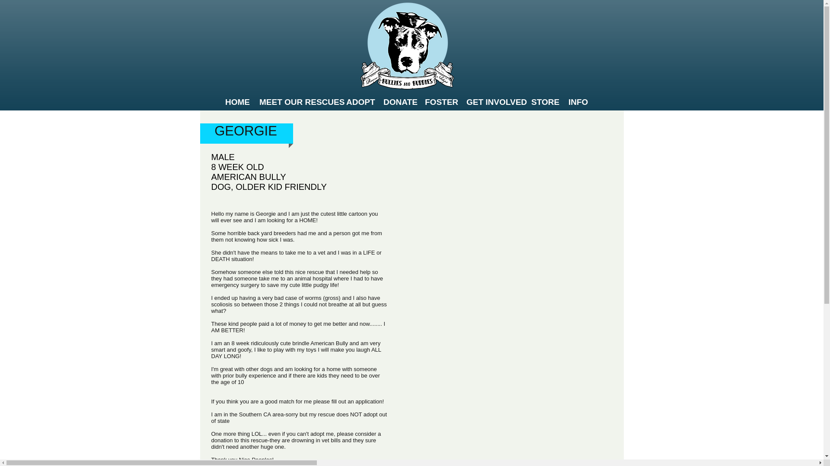  What do you see at coordinates (439, 100) in the screenshot?
I see `FOSTER` at bounding box center [439, 100].